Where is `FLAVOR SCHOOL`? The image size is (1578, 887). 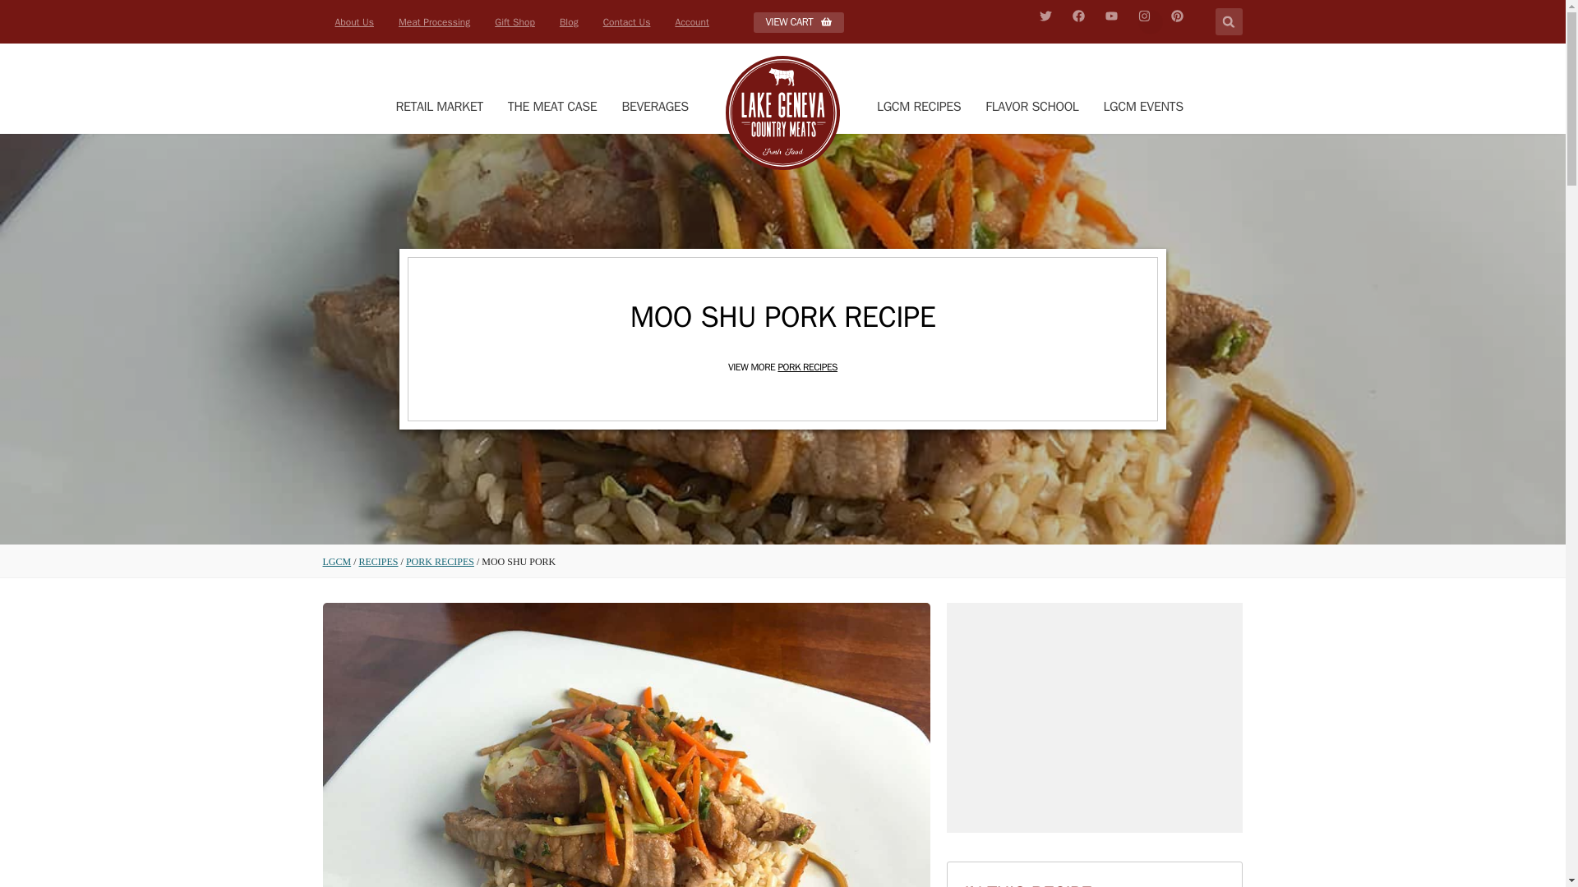
FLAVOR SCHOOL is located at coordinates (1031, 107).